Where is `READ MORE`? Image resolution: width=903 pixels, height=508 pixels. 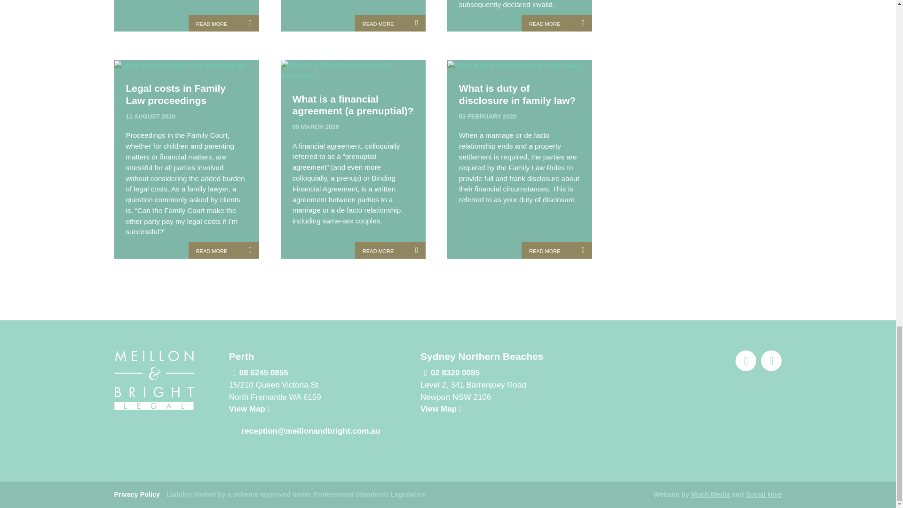
READ MORE is located at coordinates (390, 24).